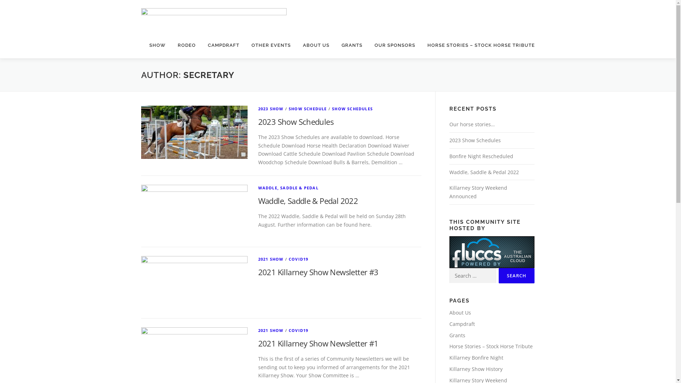  What do you see at coordinates (319, 272) in the screenshot?
I see `2021 Killarney Show Newsletter #3` at bounding box center [319, 272].